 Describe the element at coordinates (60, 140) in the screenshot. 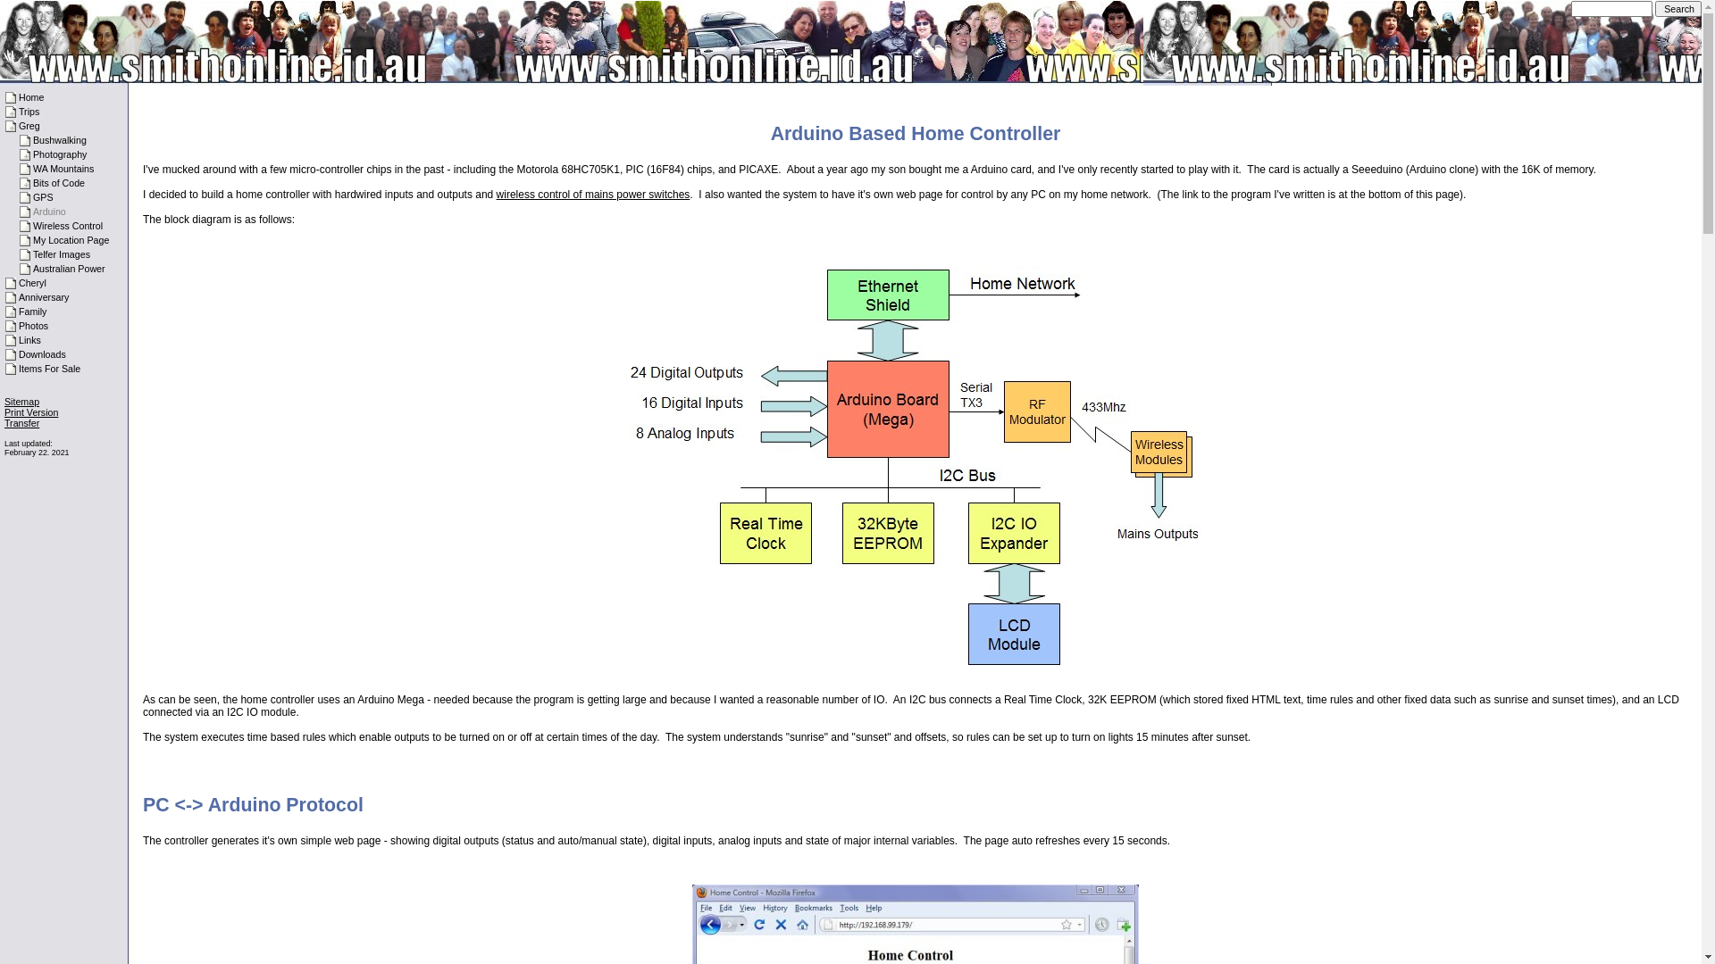

I see `Bushwalking` at that location.